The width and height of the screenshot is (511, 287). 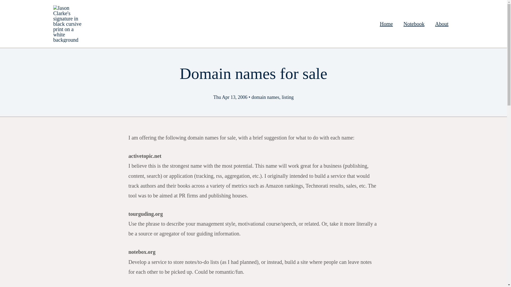 What do you see at coordinates (414, 24) in the screenshot?
I see `Notebook` at bounding box center [414, 24].